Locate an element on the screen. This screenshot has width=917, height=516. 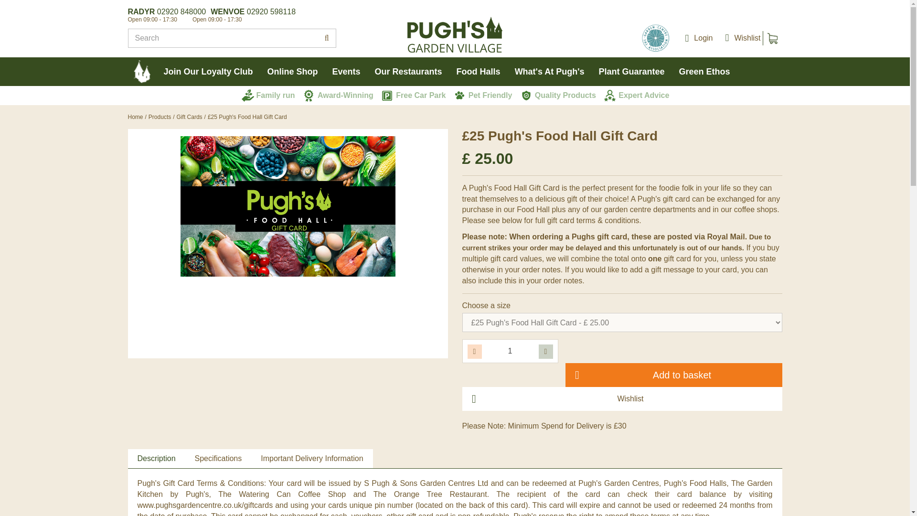
02920 848000 is located at coordinates (181, 11).